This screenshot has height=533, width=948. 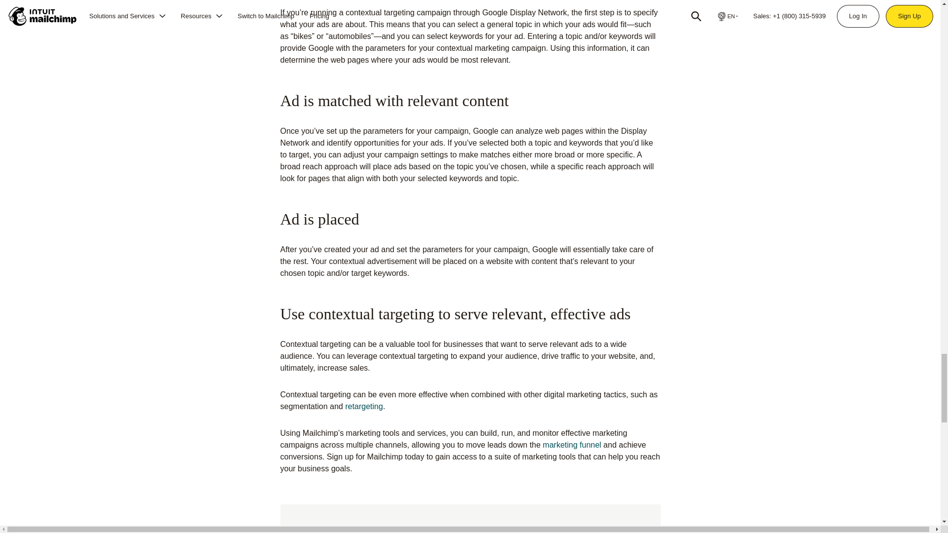 I want to click on marketing funnel, so click(x=572, y=445).